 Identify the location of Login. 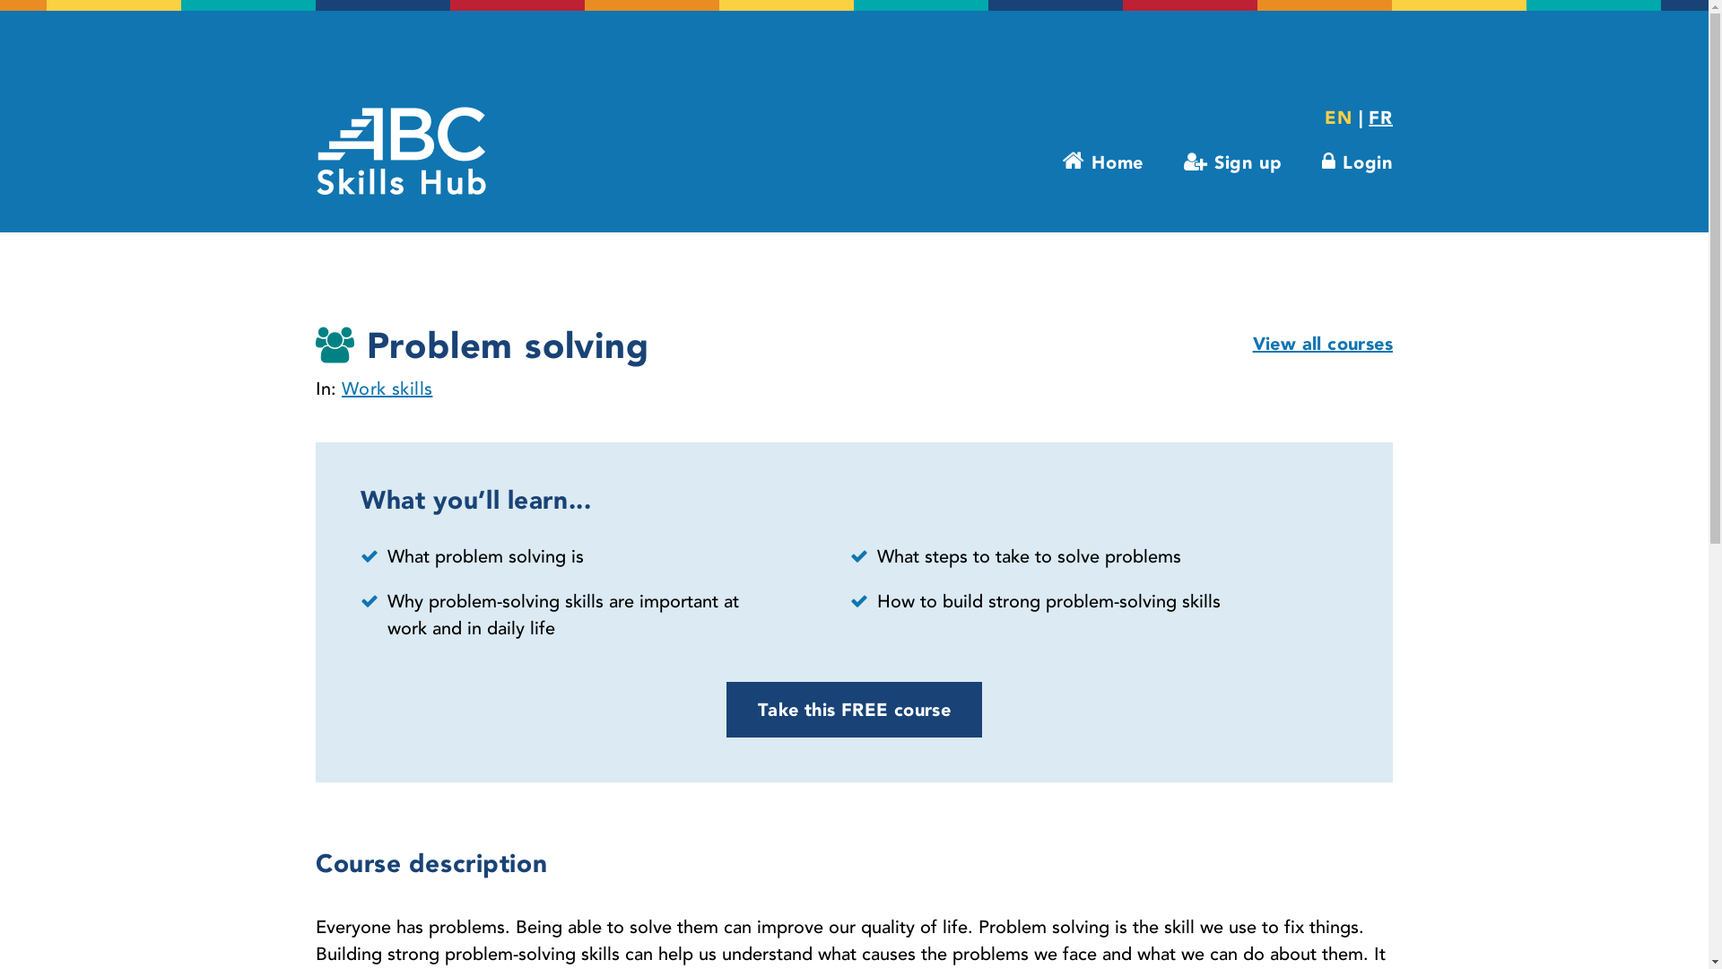
(1358, 162).